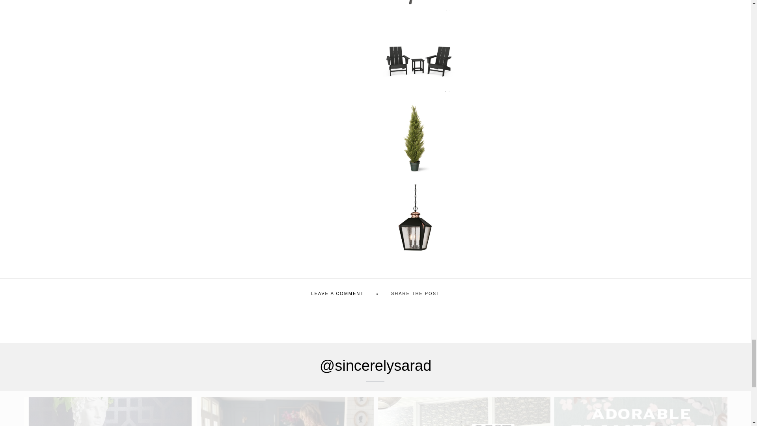 This screenshot has width=757, height=426. Describe the element at coordinates (337, 293) in the screenshot. I see `LEAVE A COMMENT` at that location.